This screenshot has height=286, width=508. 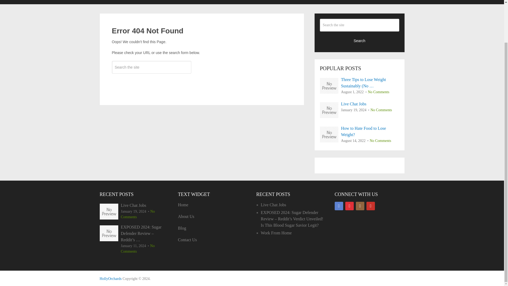 What do you see at coordinates (110, 279) in the screenshot?
I see ` Health and Fitness` at bounding box center [110, 279].